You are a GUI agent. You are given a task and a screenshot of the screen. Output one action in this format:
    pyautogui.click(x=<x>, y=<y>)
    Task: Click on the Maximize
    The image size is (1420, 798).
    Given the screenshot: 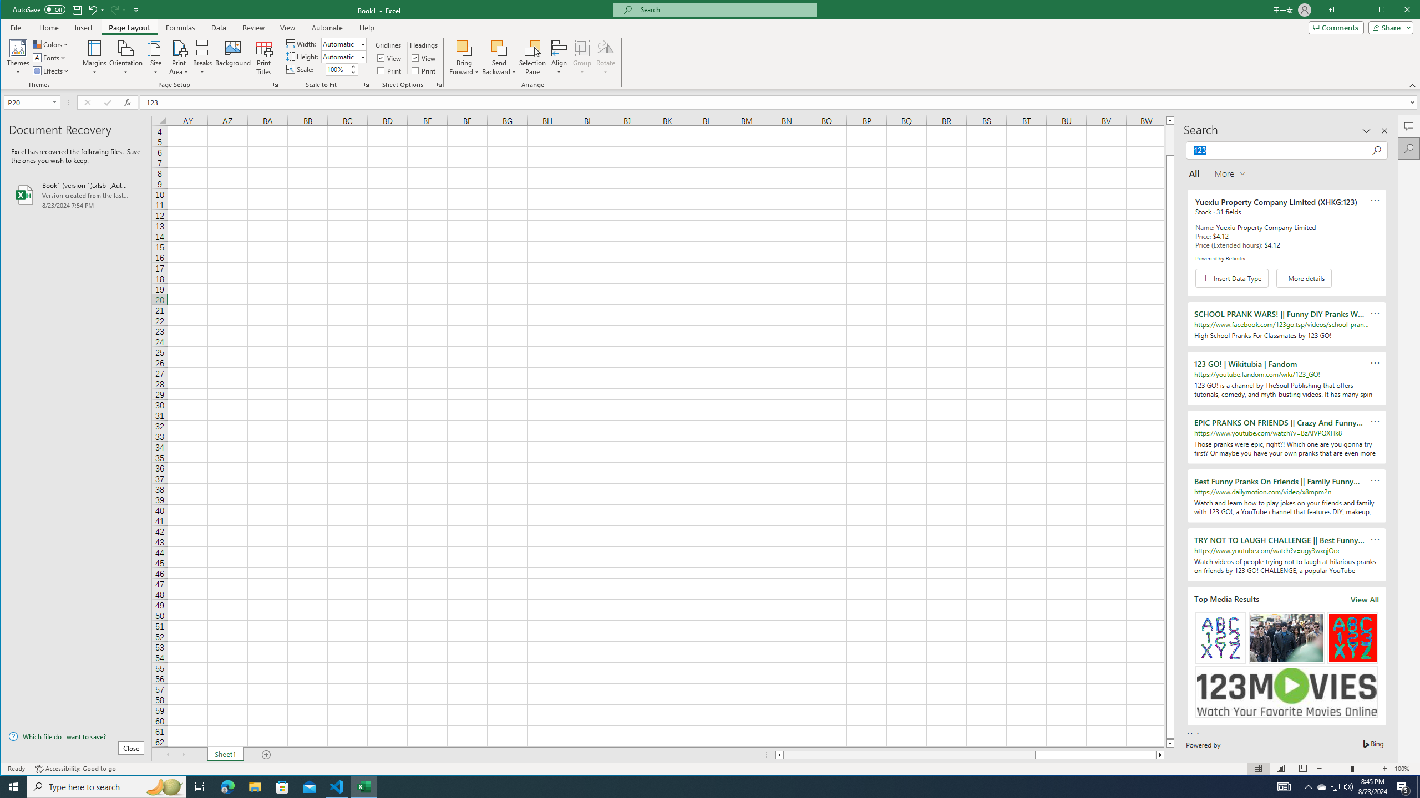 What is the action you would take?
    pyautogui.click(x=1398, y=11)
    